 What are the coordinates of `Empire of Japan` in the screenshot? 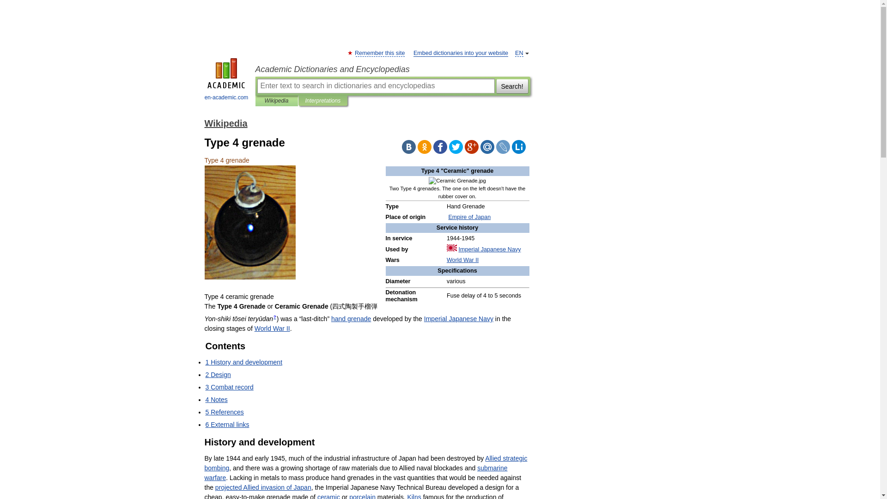 It's located at (469, 217).